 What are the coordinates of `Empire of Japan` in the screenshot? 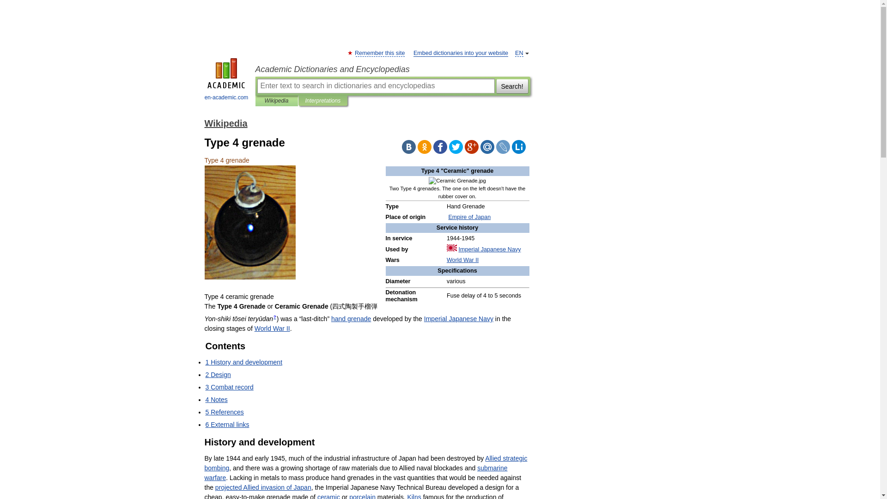 It's located at (469, 217).